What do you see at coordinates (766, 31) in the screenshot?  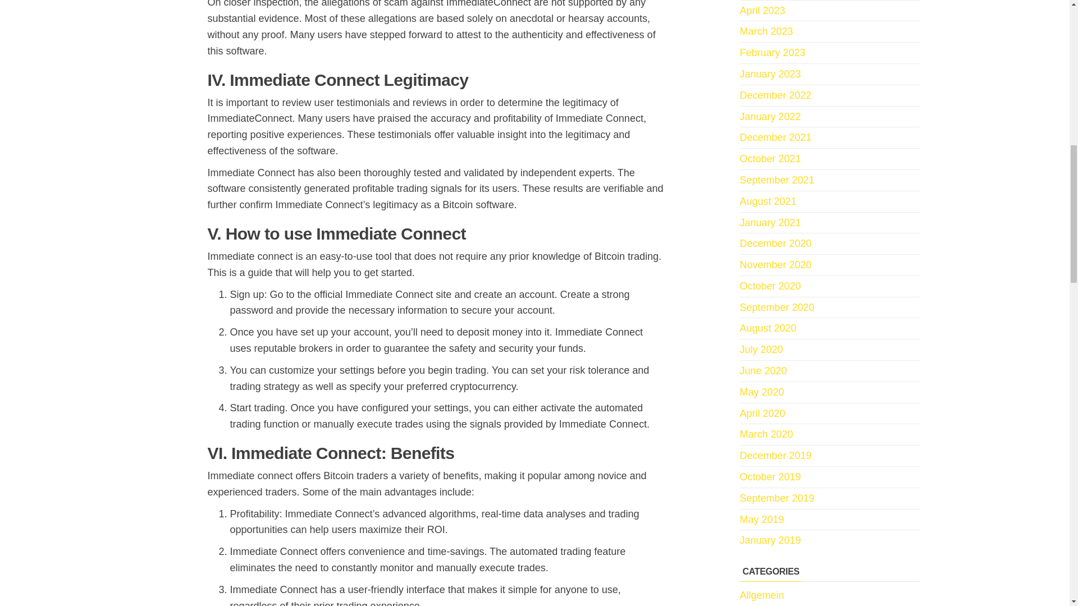 I see `March 2023` at bounding box center [766, 31].